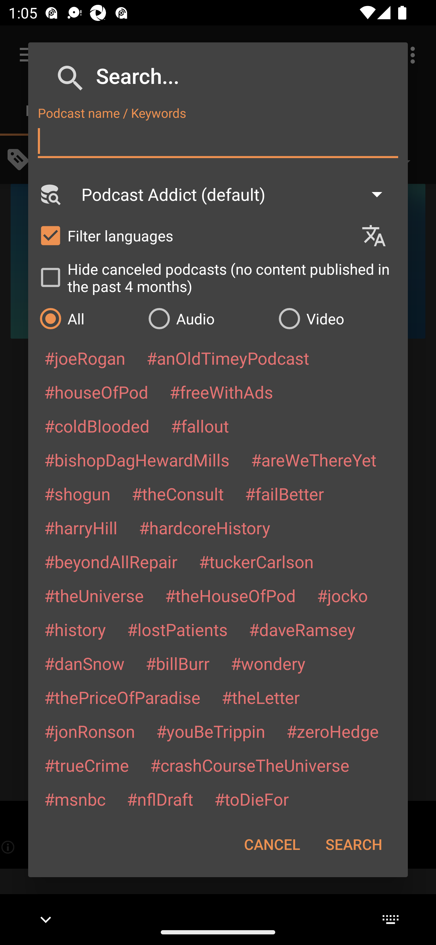  Describe the element at coordinates (160, 799) in the screenshot. I see `#nflDraft` at that location.